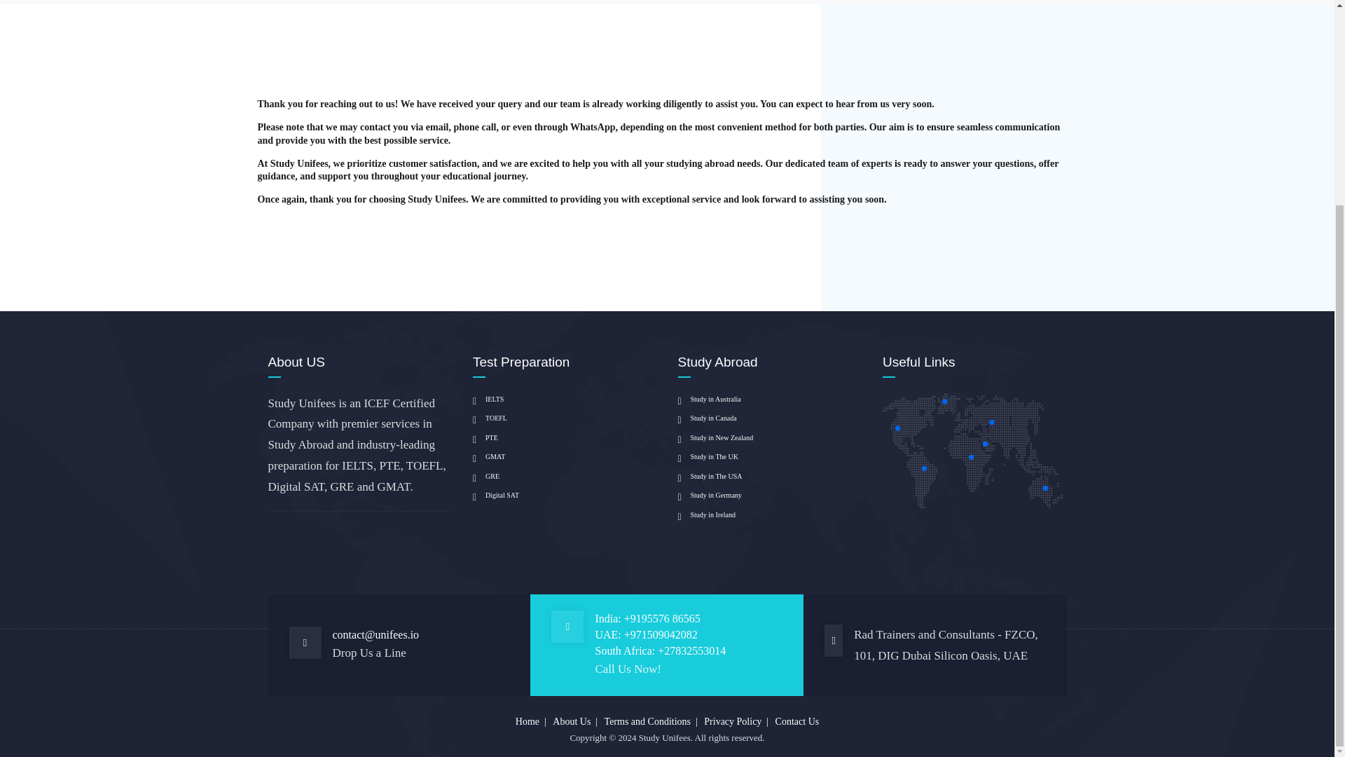 The image size is (1345, 757). What do you see at coordinates (485, 437) in the screenshot?
I see `PTE` at bounding box center [485, 437].